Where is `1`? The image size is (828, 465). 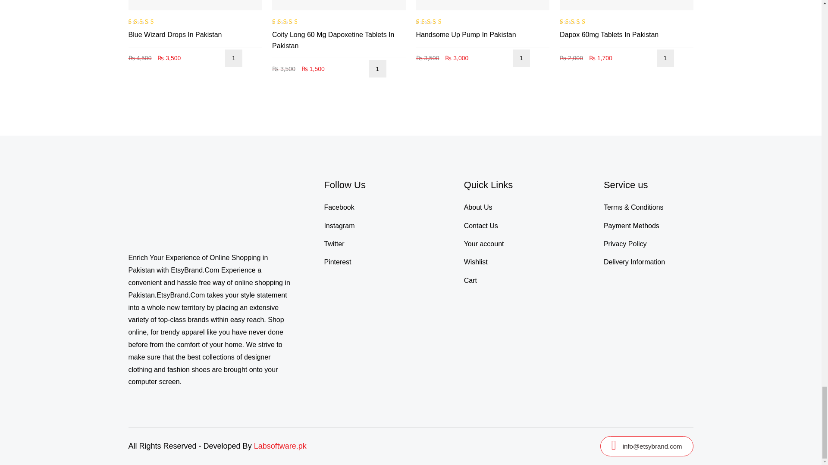 1 is located at coordinates (521, 58).